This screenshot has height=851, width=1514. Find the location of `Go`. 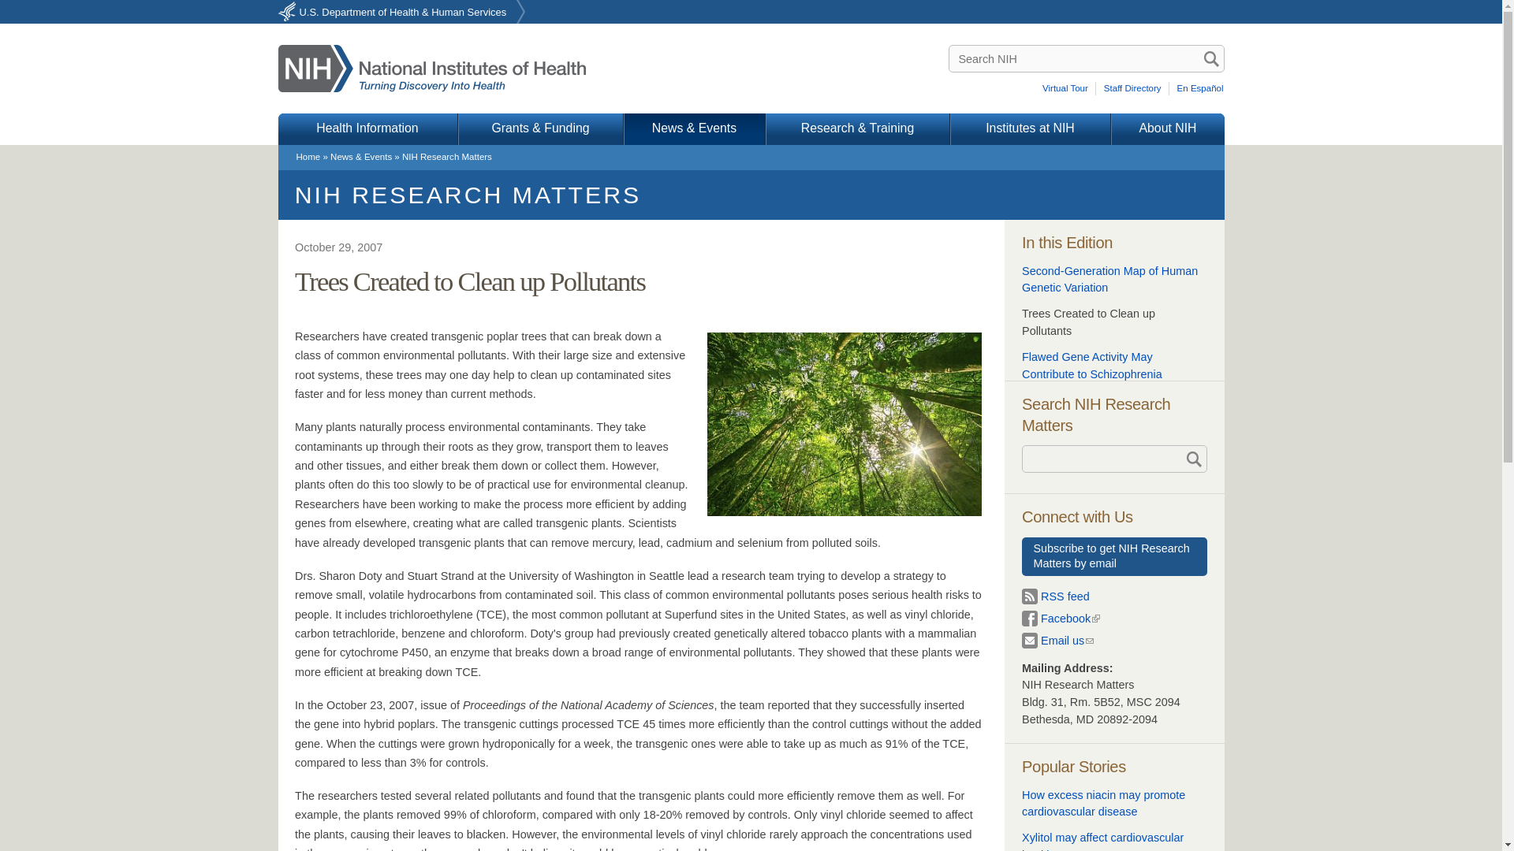

Go is located at coordinates (1192, 459).